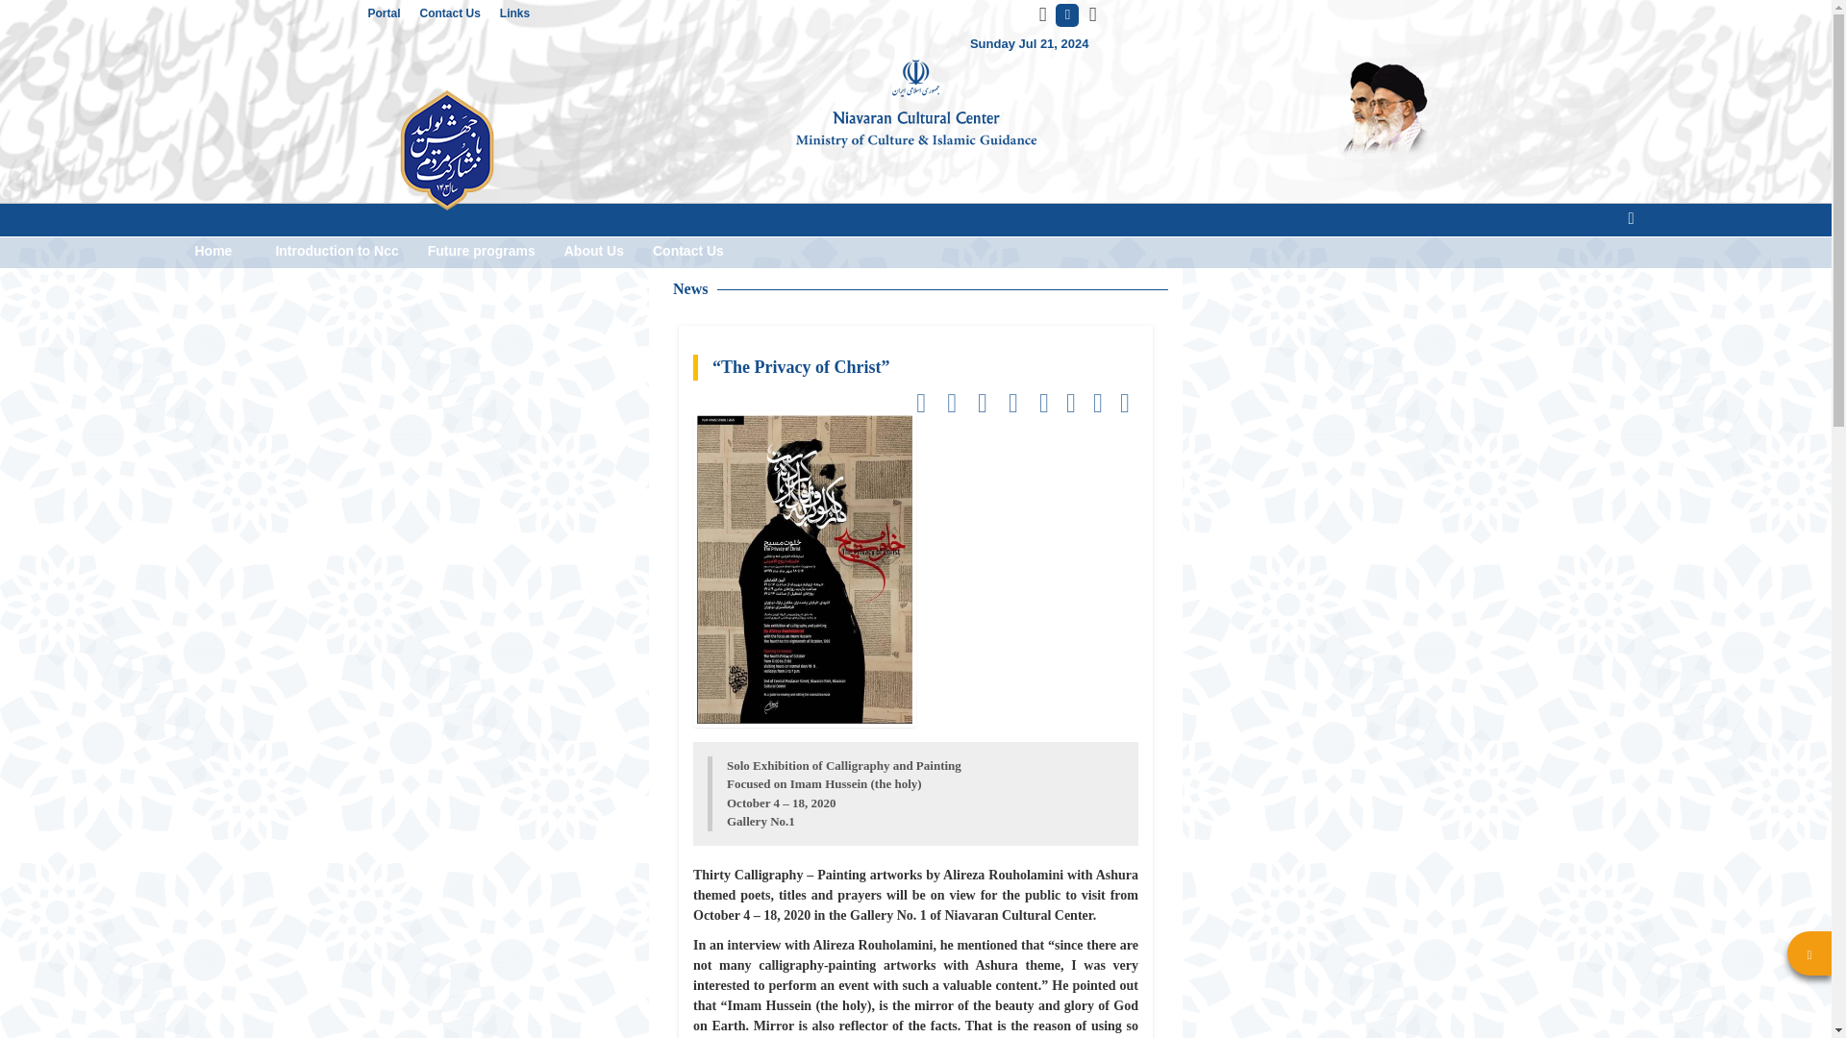  Describe the element at coordinates (482, 251) in the screenshot. I see `Future programs` at that location.